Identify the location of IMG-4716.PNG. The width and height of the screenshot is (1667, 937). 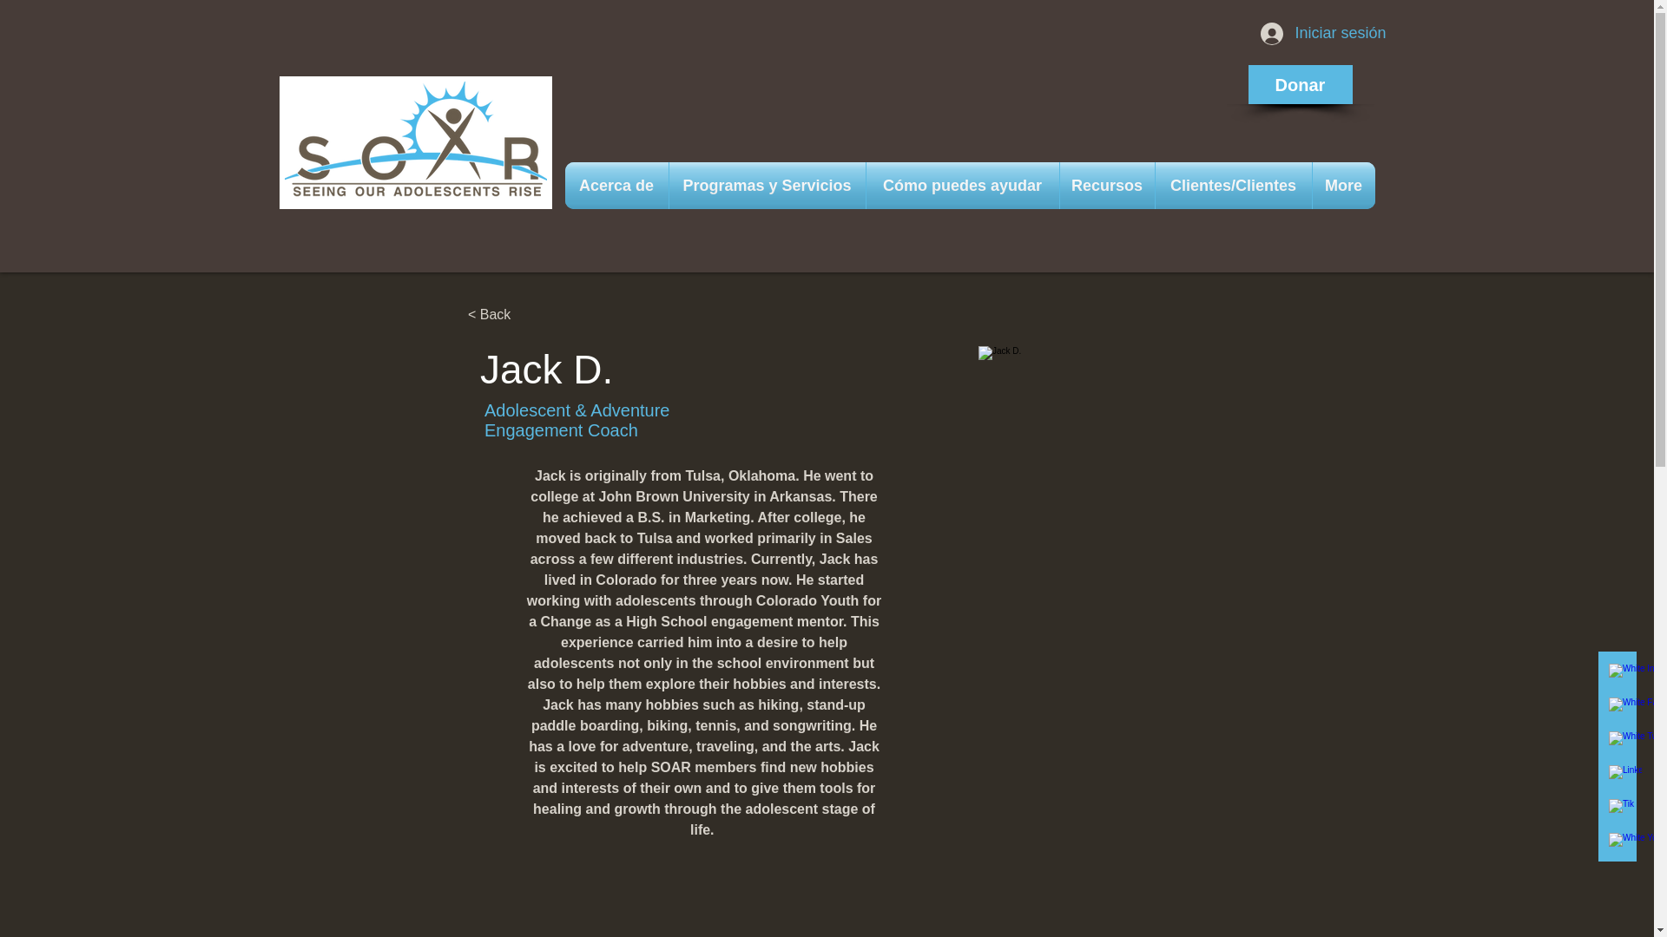
(1148, 515).